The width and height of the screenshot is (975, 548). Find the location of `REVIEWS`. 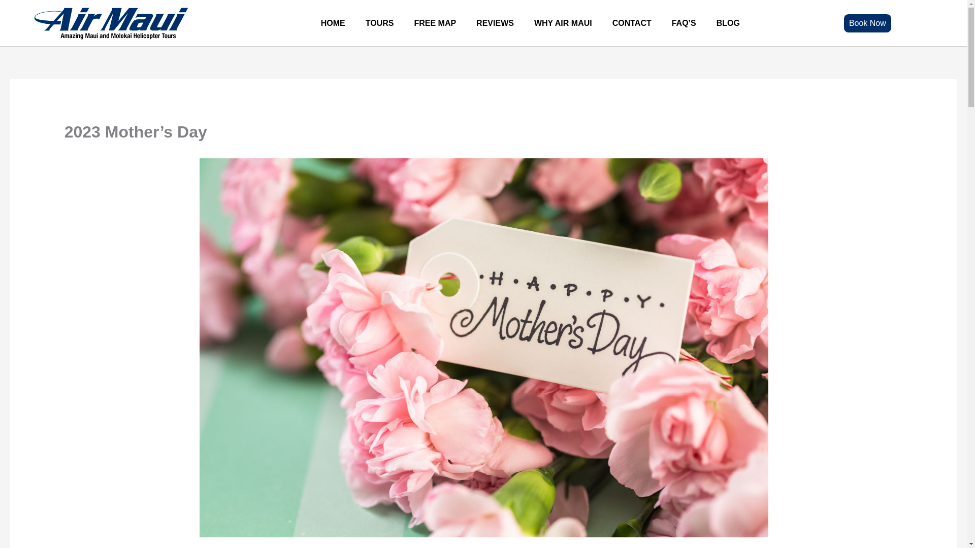

REVIEWS is located at coordinates (495, 22).